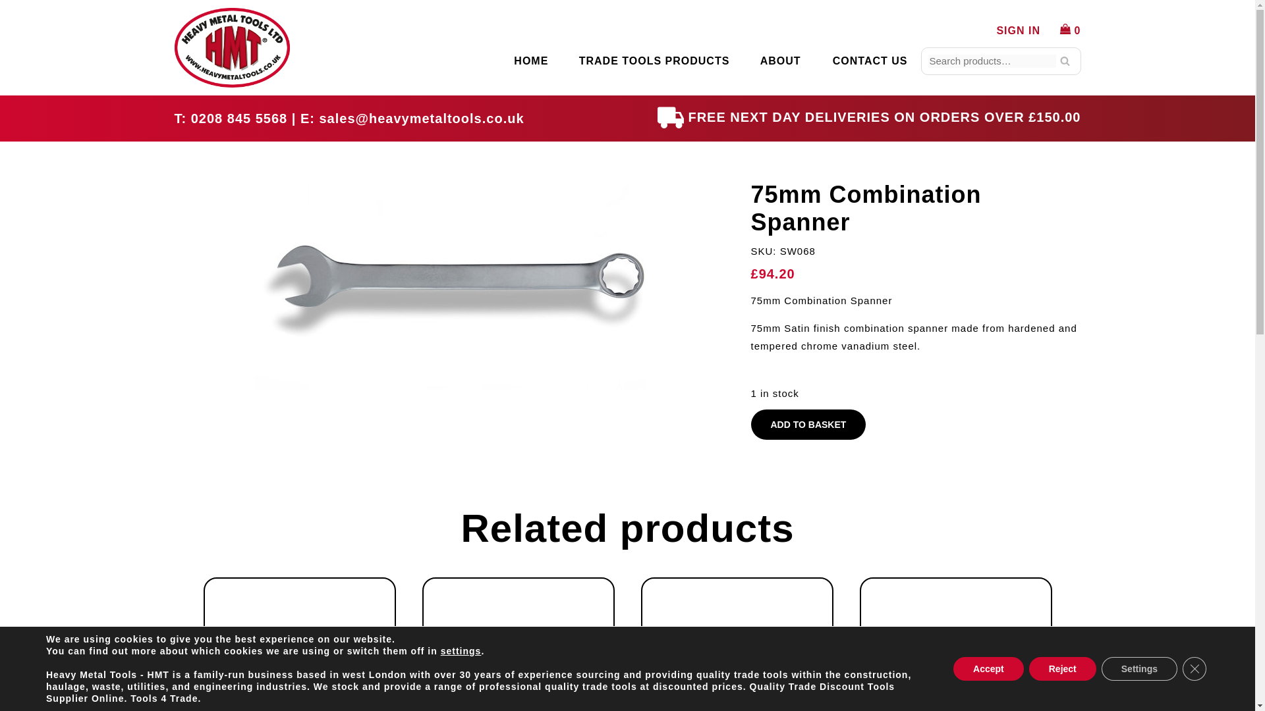 Image resolution: width=1265 pixels, height=711 pixels. Describe the element at coordinates (809, 425) in the screenshot. I see `ADD TO BASKET` at that location.